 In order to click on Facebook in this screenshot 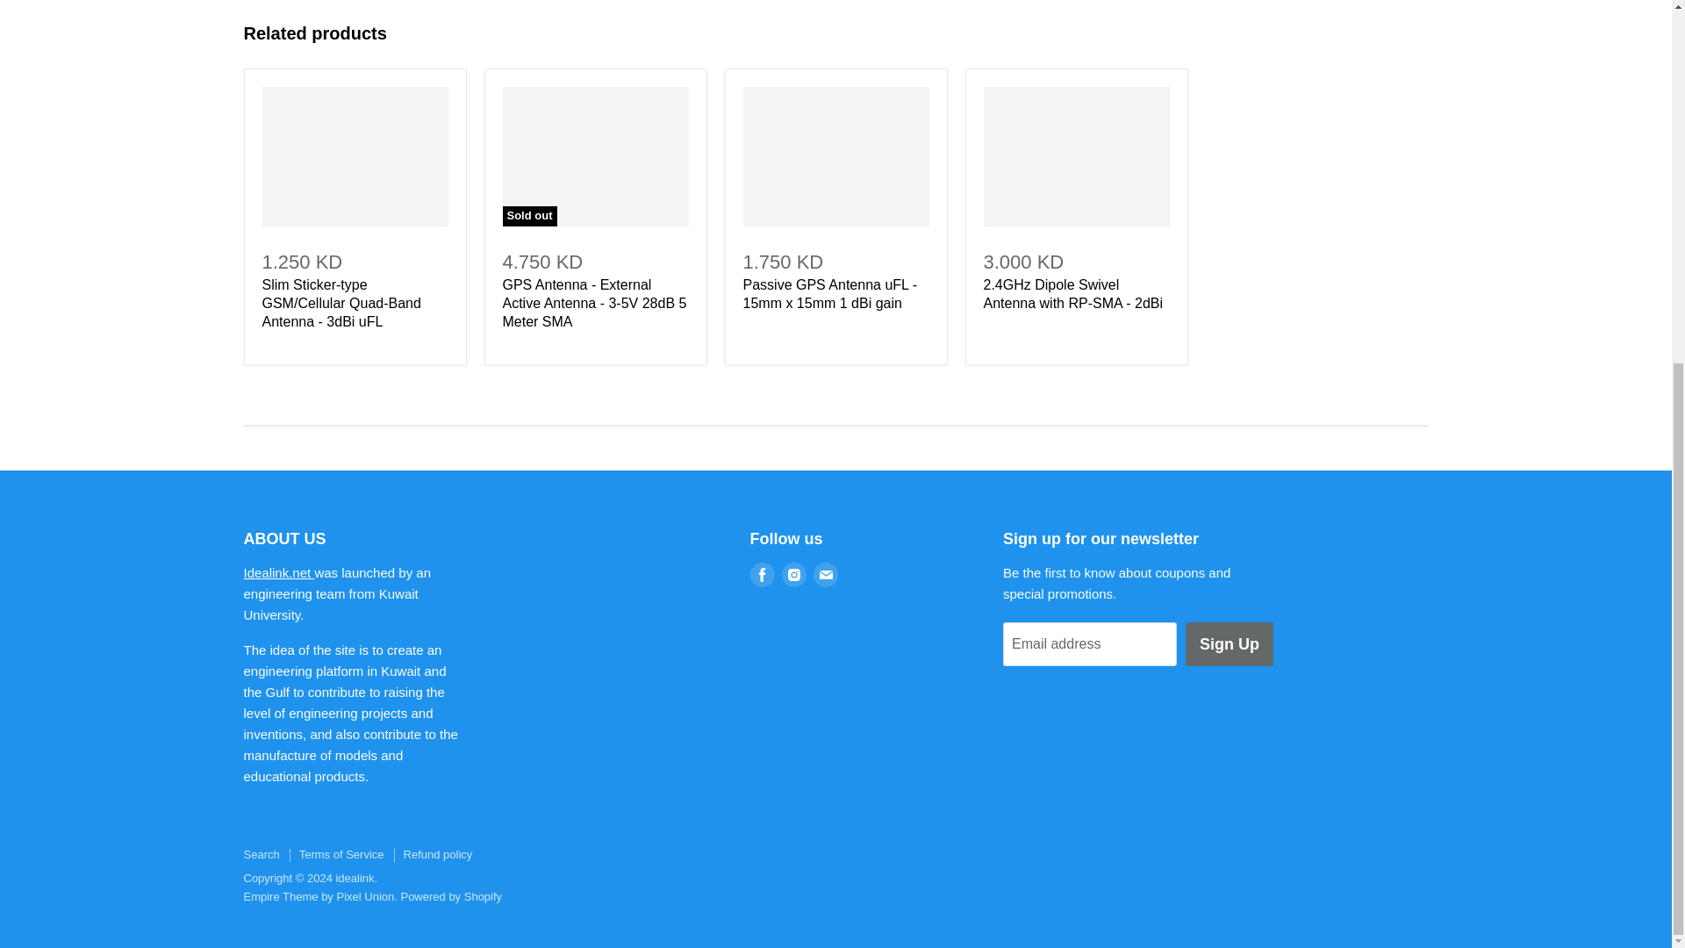, I will do `click(762, 574)`.